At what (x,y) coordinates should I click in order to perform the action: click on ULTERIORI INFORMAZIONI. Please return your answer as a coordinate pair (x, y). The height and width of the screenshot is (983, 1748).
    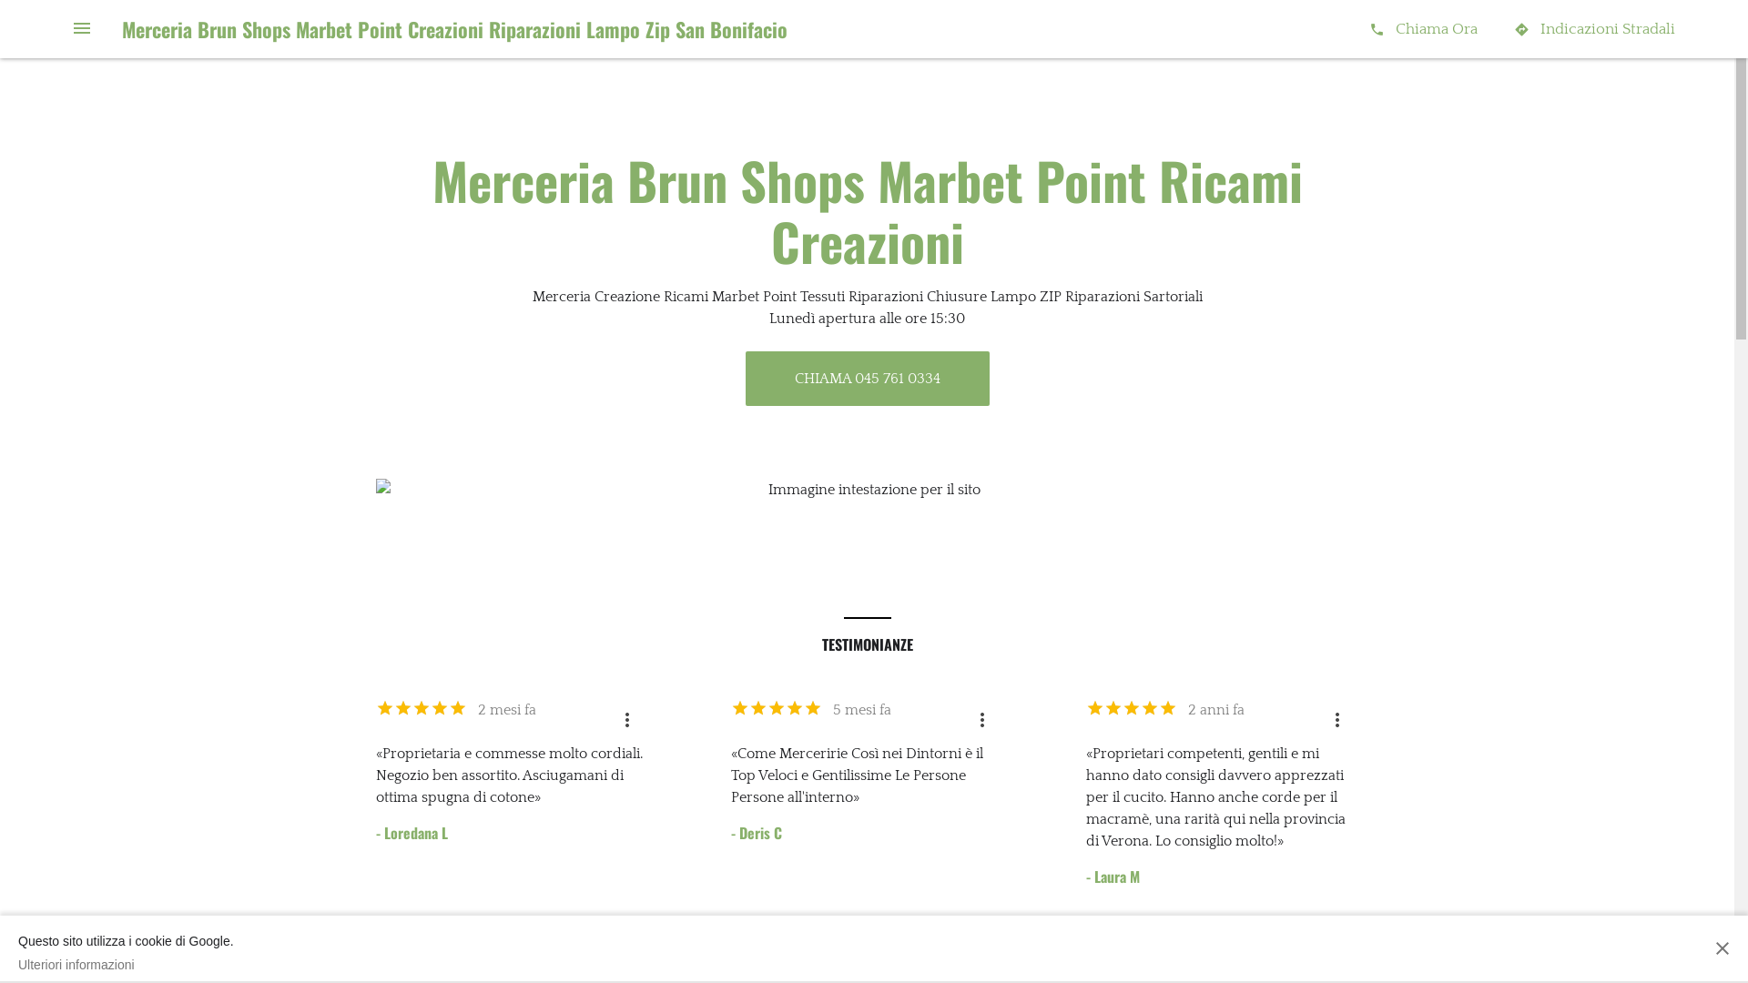
    Looking at the image, I should click on (967, 959).